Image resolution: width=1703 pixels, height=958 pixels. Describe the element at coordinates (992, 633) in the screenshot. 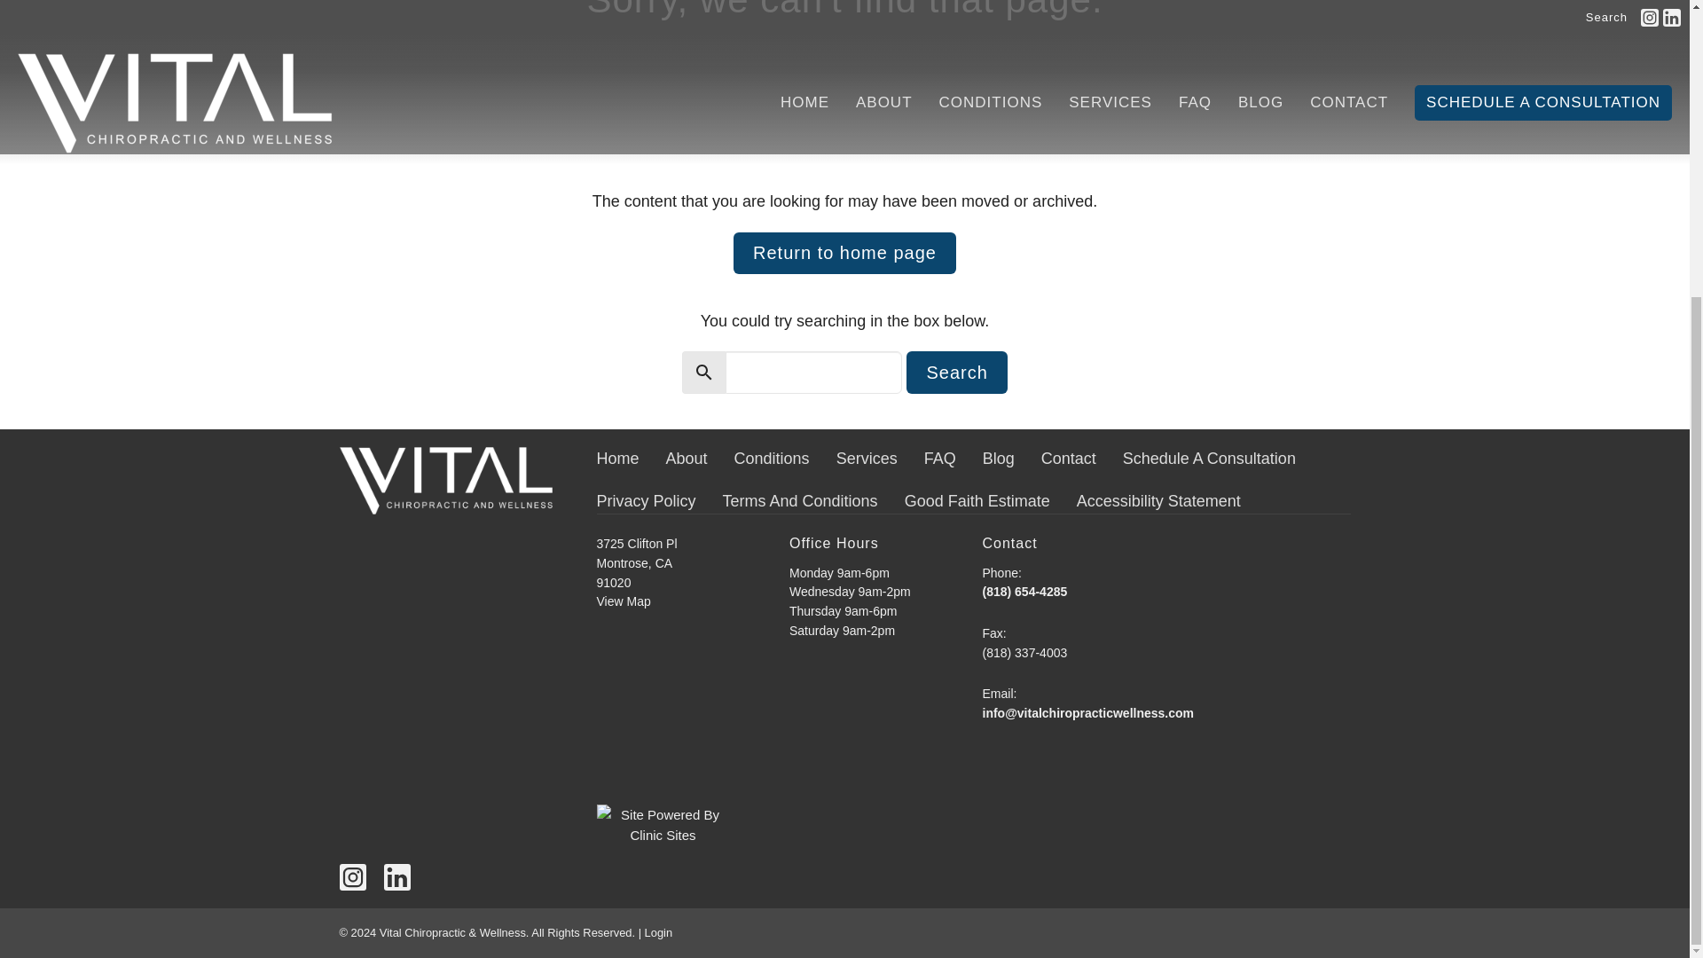

I see `translation missing: en.ui.fax` at that location.